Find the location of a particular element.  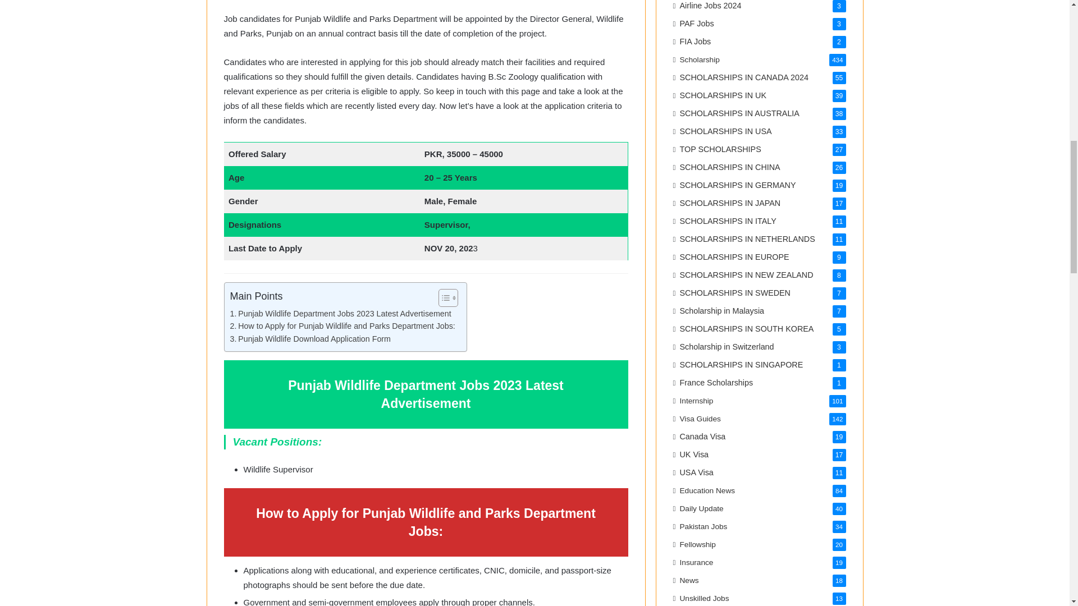

How to Apply for Punjab Wildlife and Parks Department Jobs:  is located at coordinates (342, 326).